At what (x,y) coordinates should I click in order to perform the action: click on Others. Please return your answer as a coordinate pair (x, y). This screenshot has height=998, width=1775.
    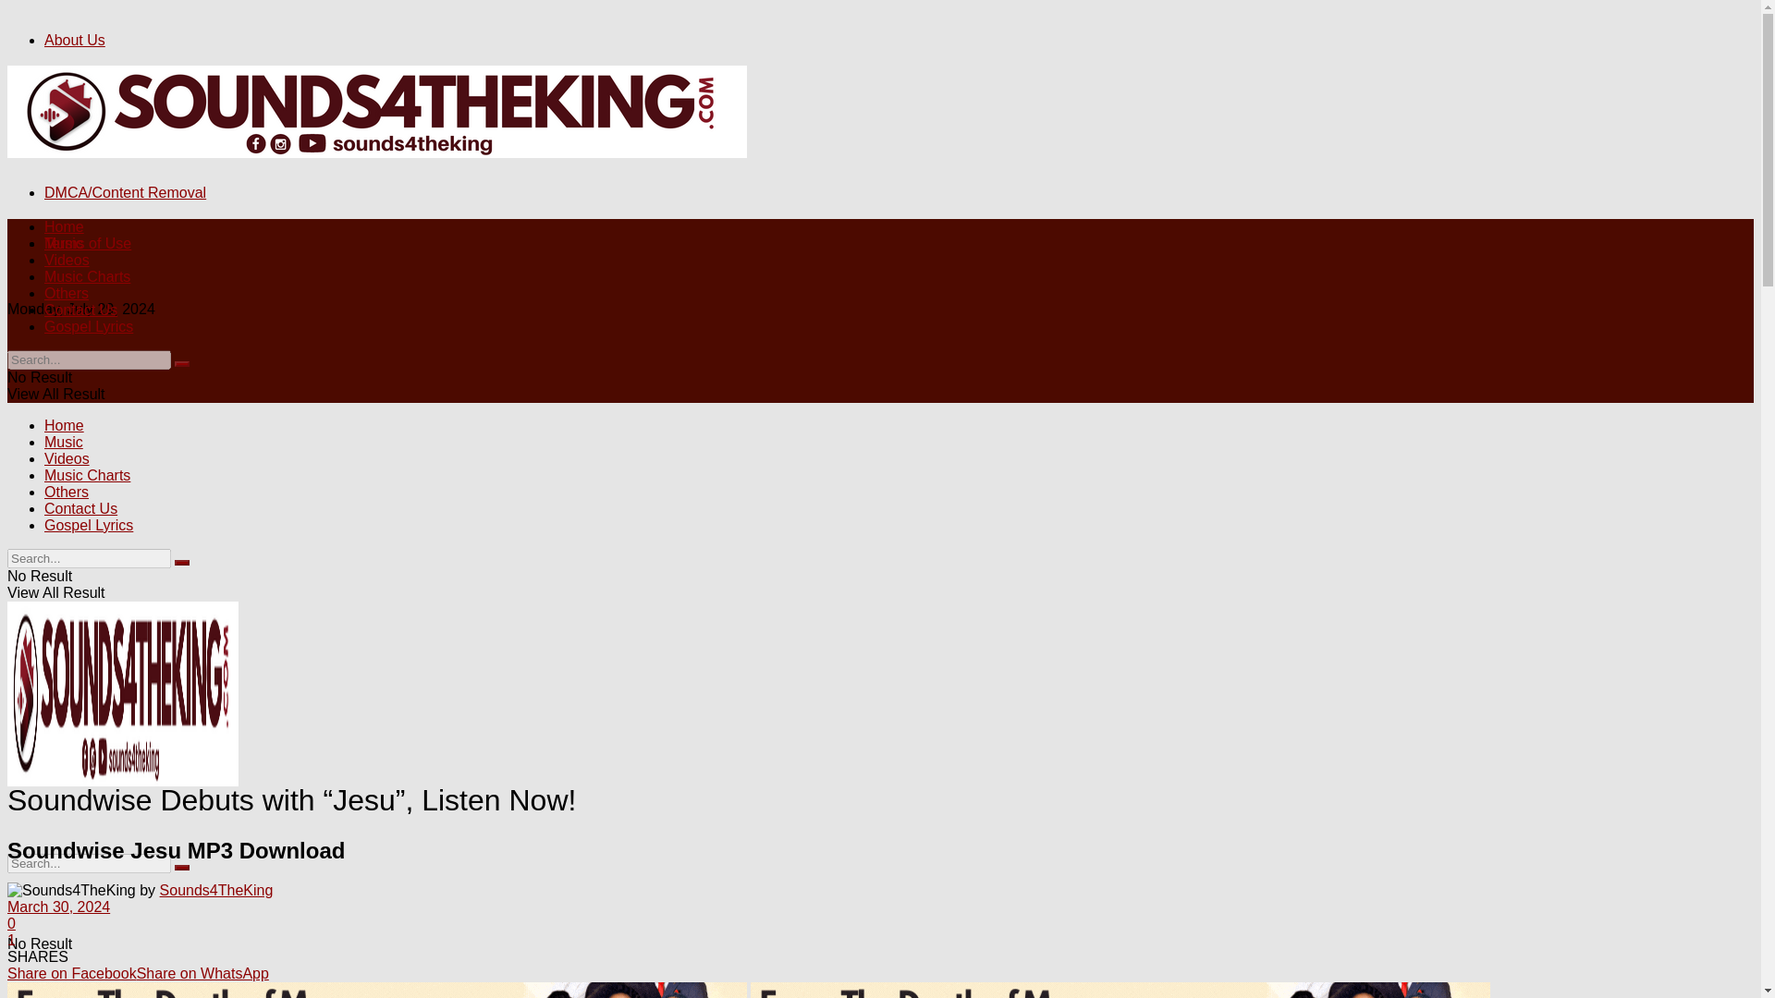
    Looking at the image, I should click on (67, 293).